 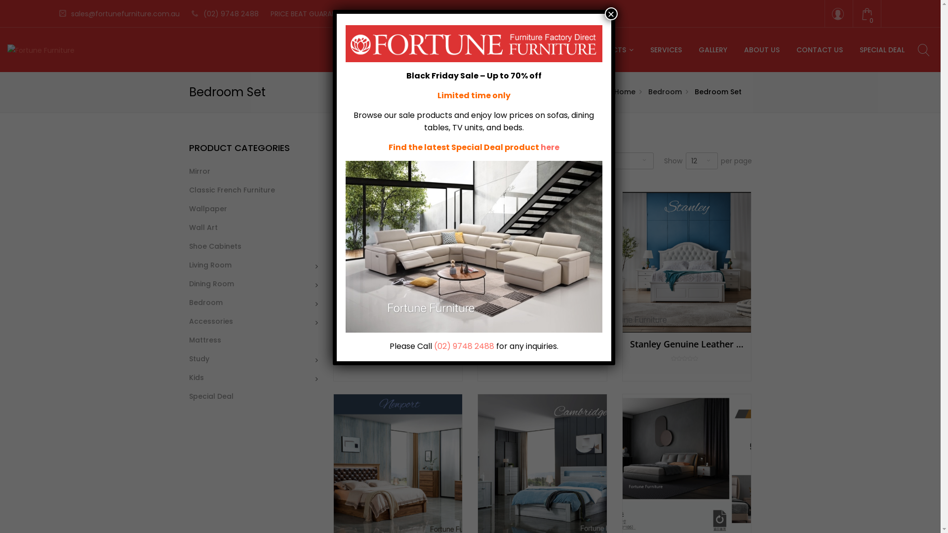 What do you see at coordinates (713, 50) in the screenshot?
I see `GALLERY` at bounding box center [713, 50].